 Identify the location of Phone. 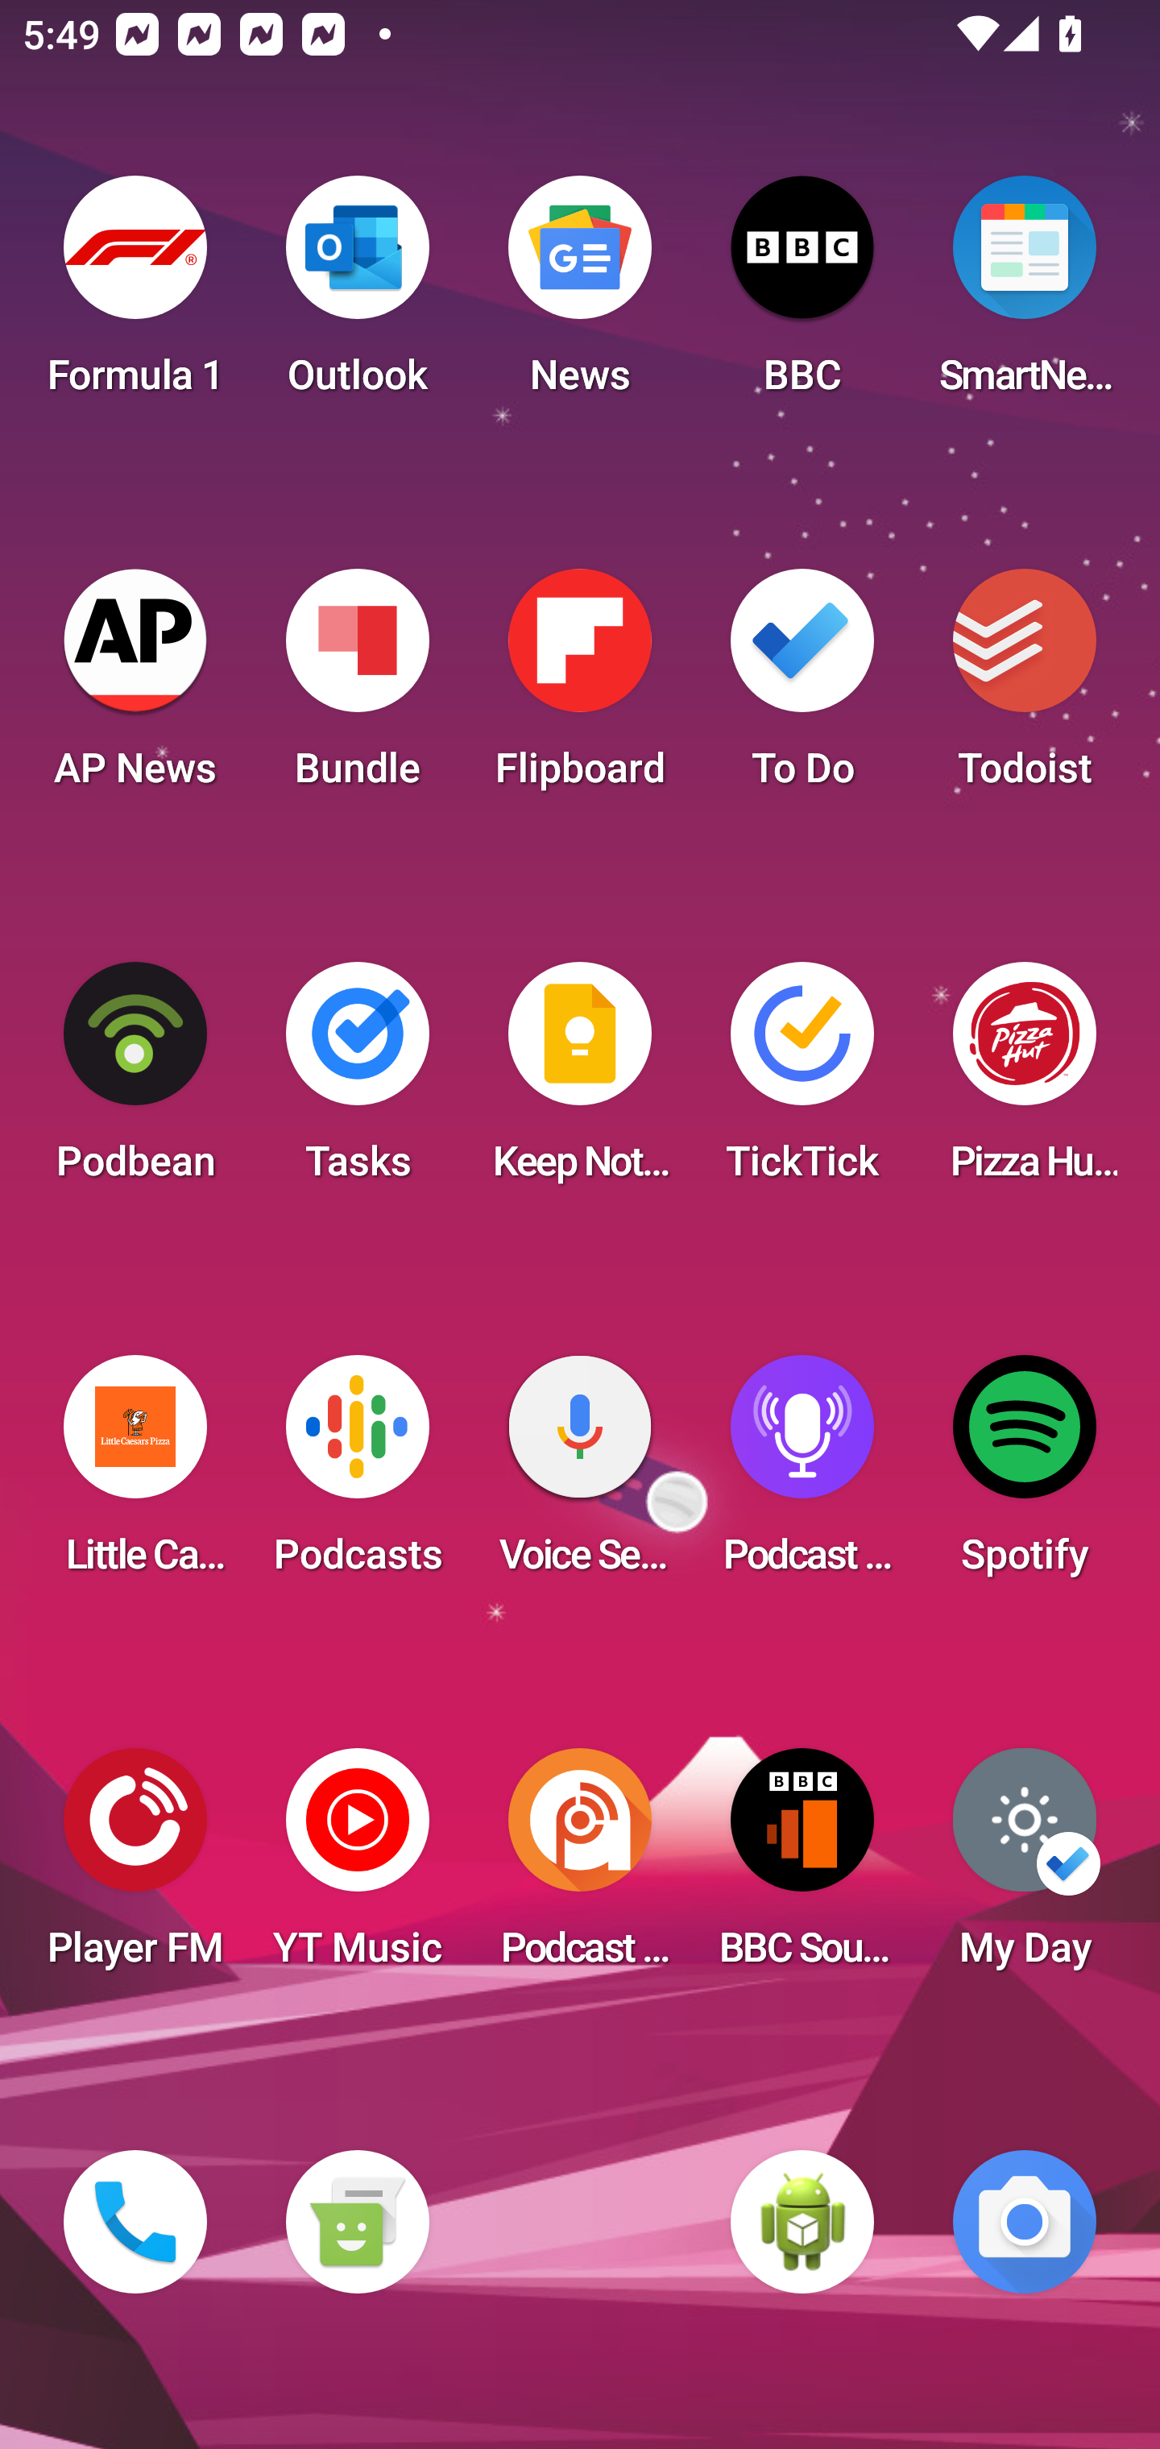
(135, 2222).